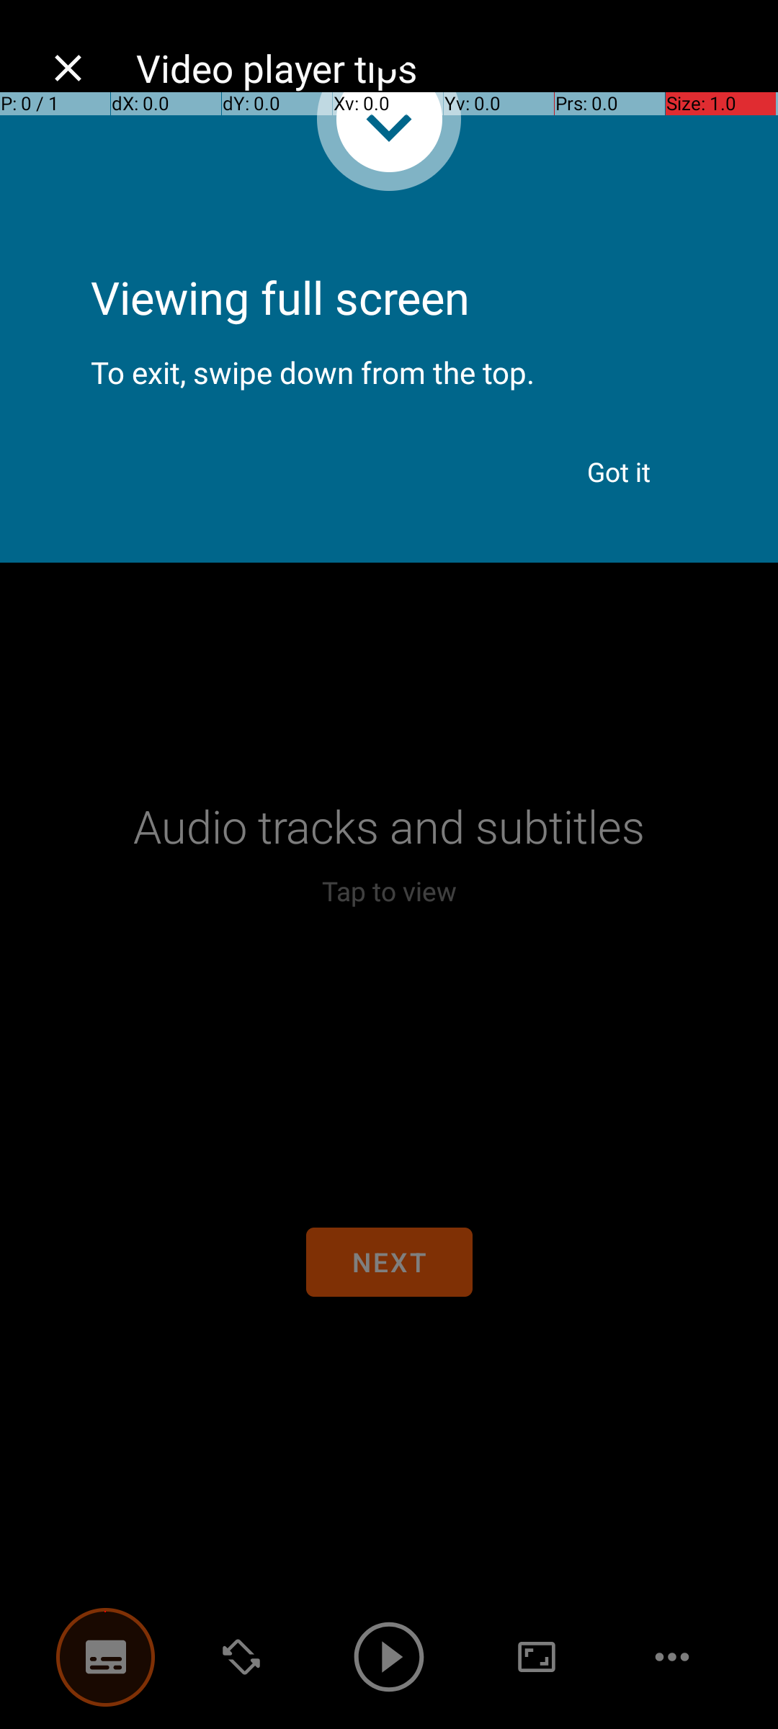 This screenshot has height=1729, width=778. What do you see at coordinates (620, 472) in the screenshot?
I see `Got it` at bounding box center [620, 472].